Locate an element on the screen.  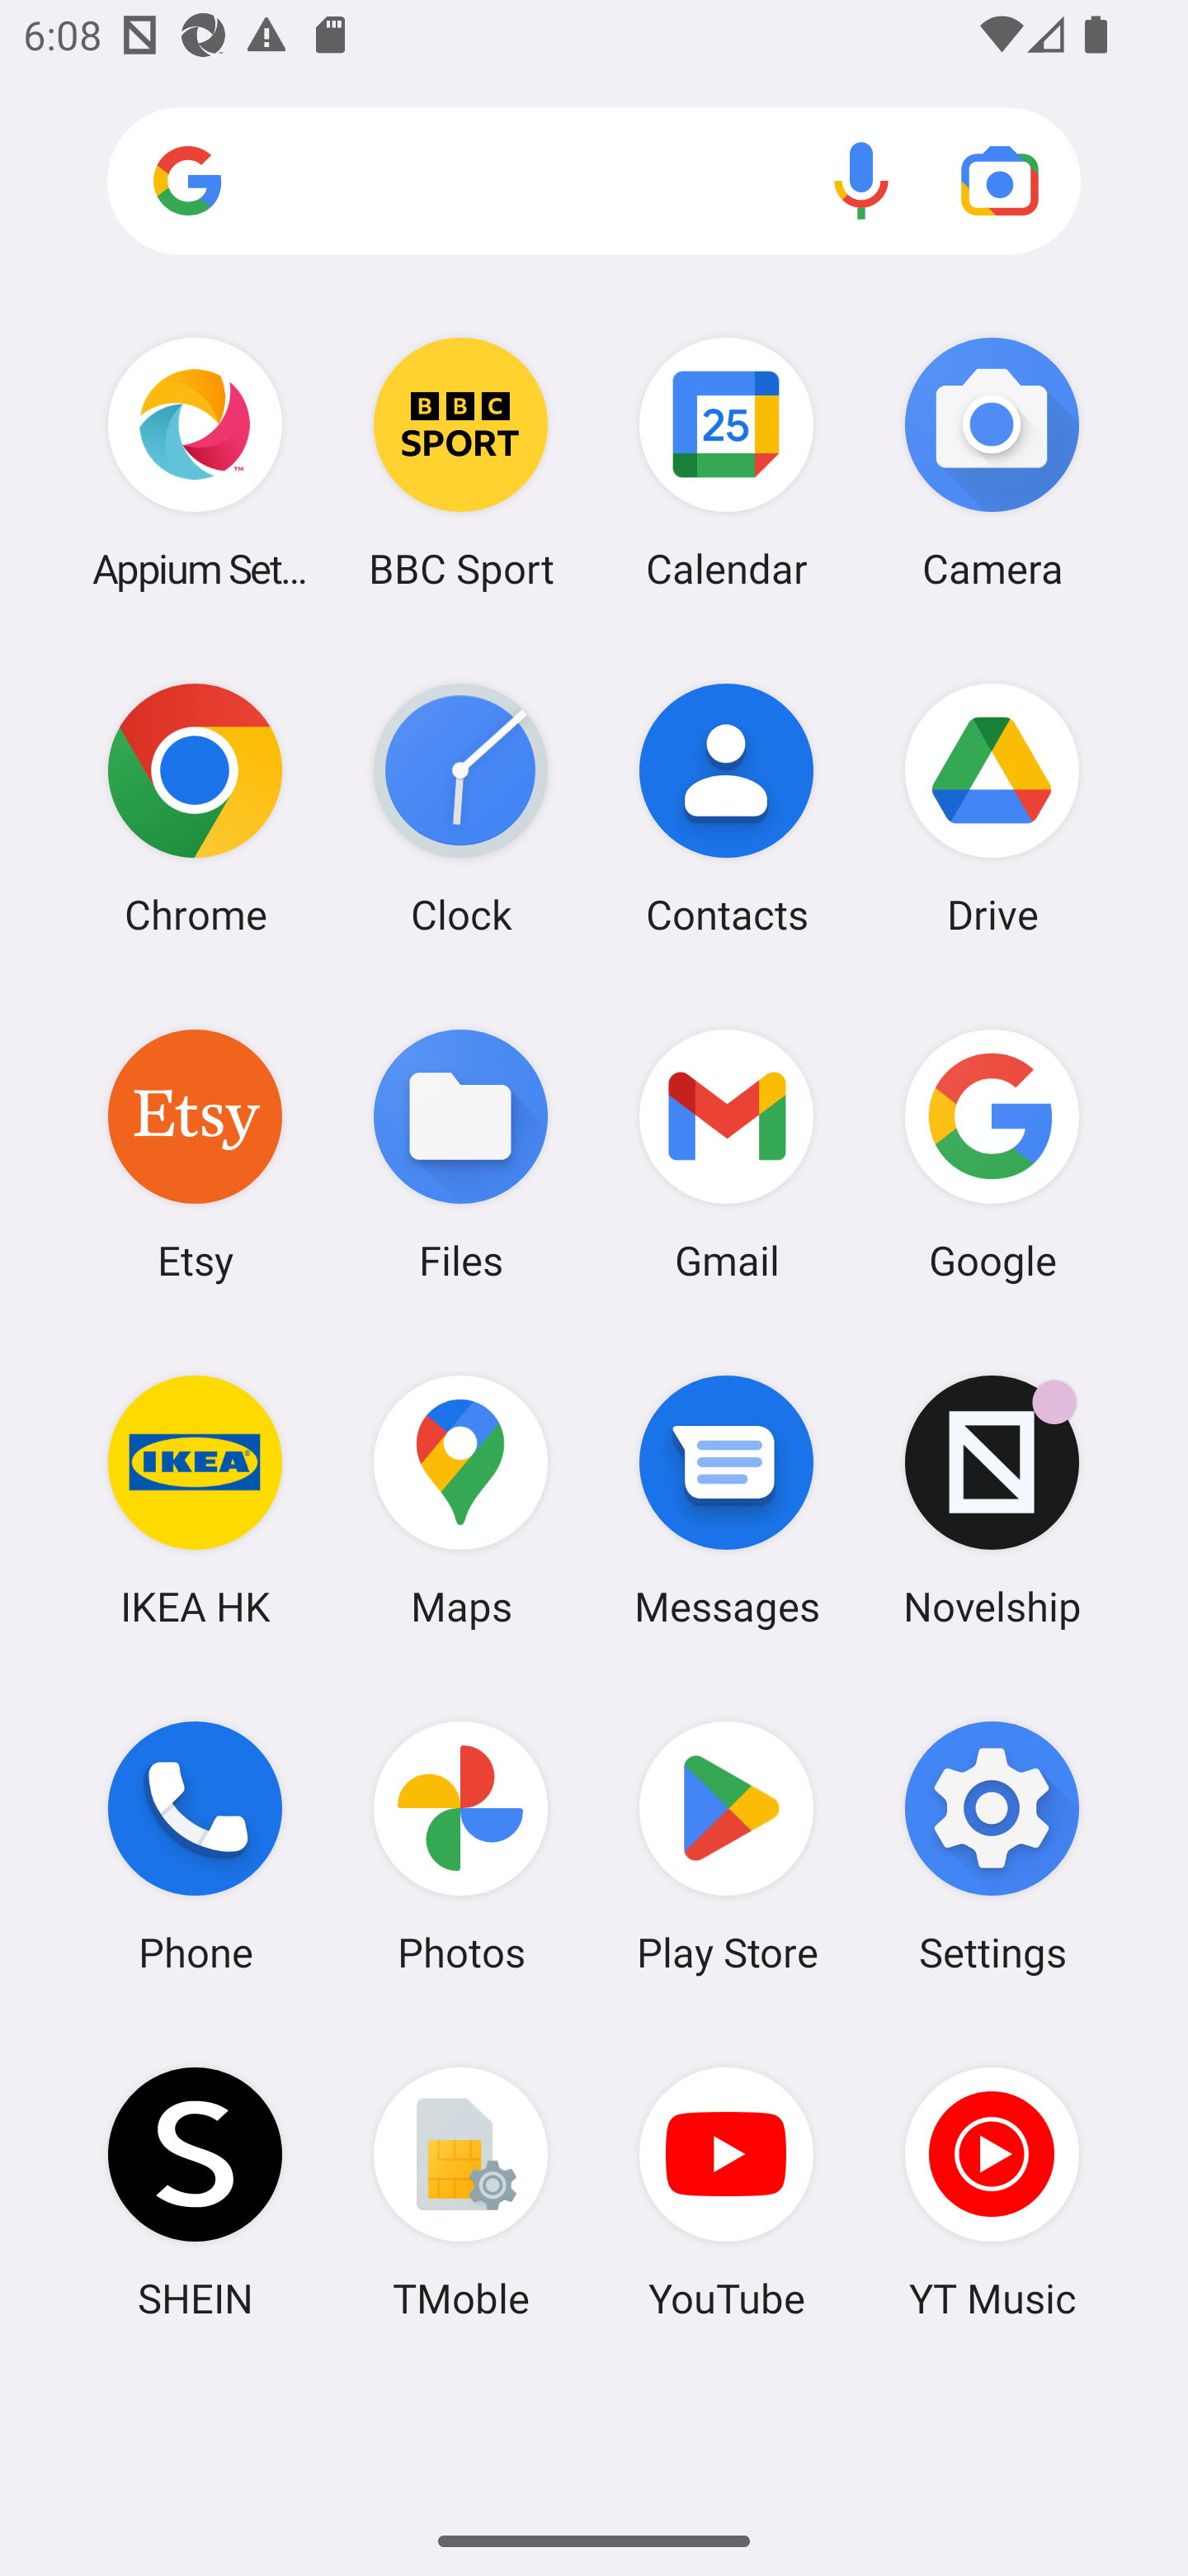
Photos is located at coordinates (460, 1847).